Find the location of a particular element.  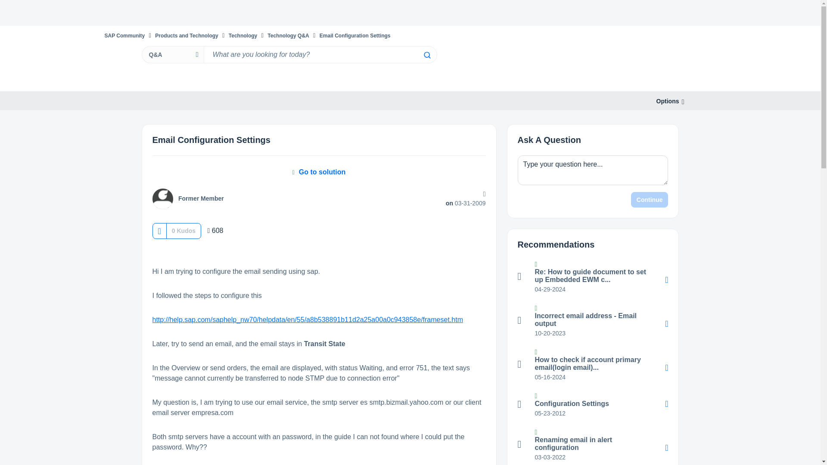

SAP Community is located at coordinates (124, 35).